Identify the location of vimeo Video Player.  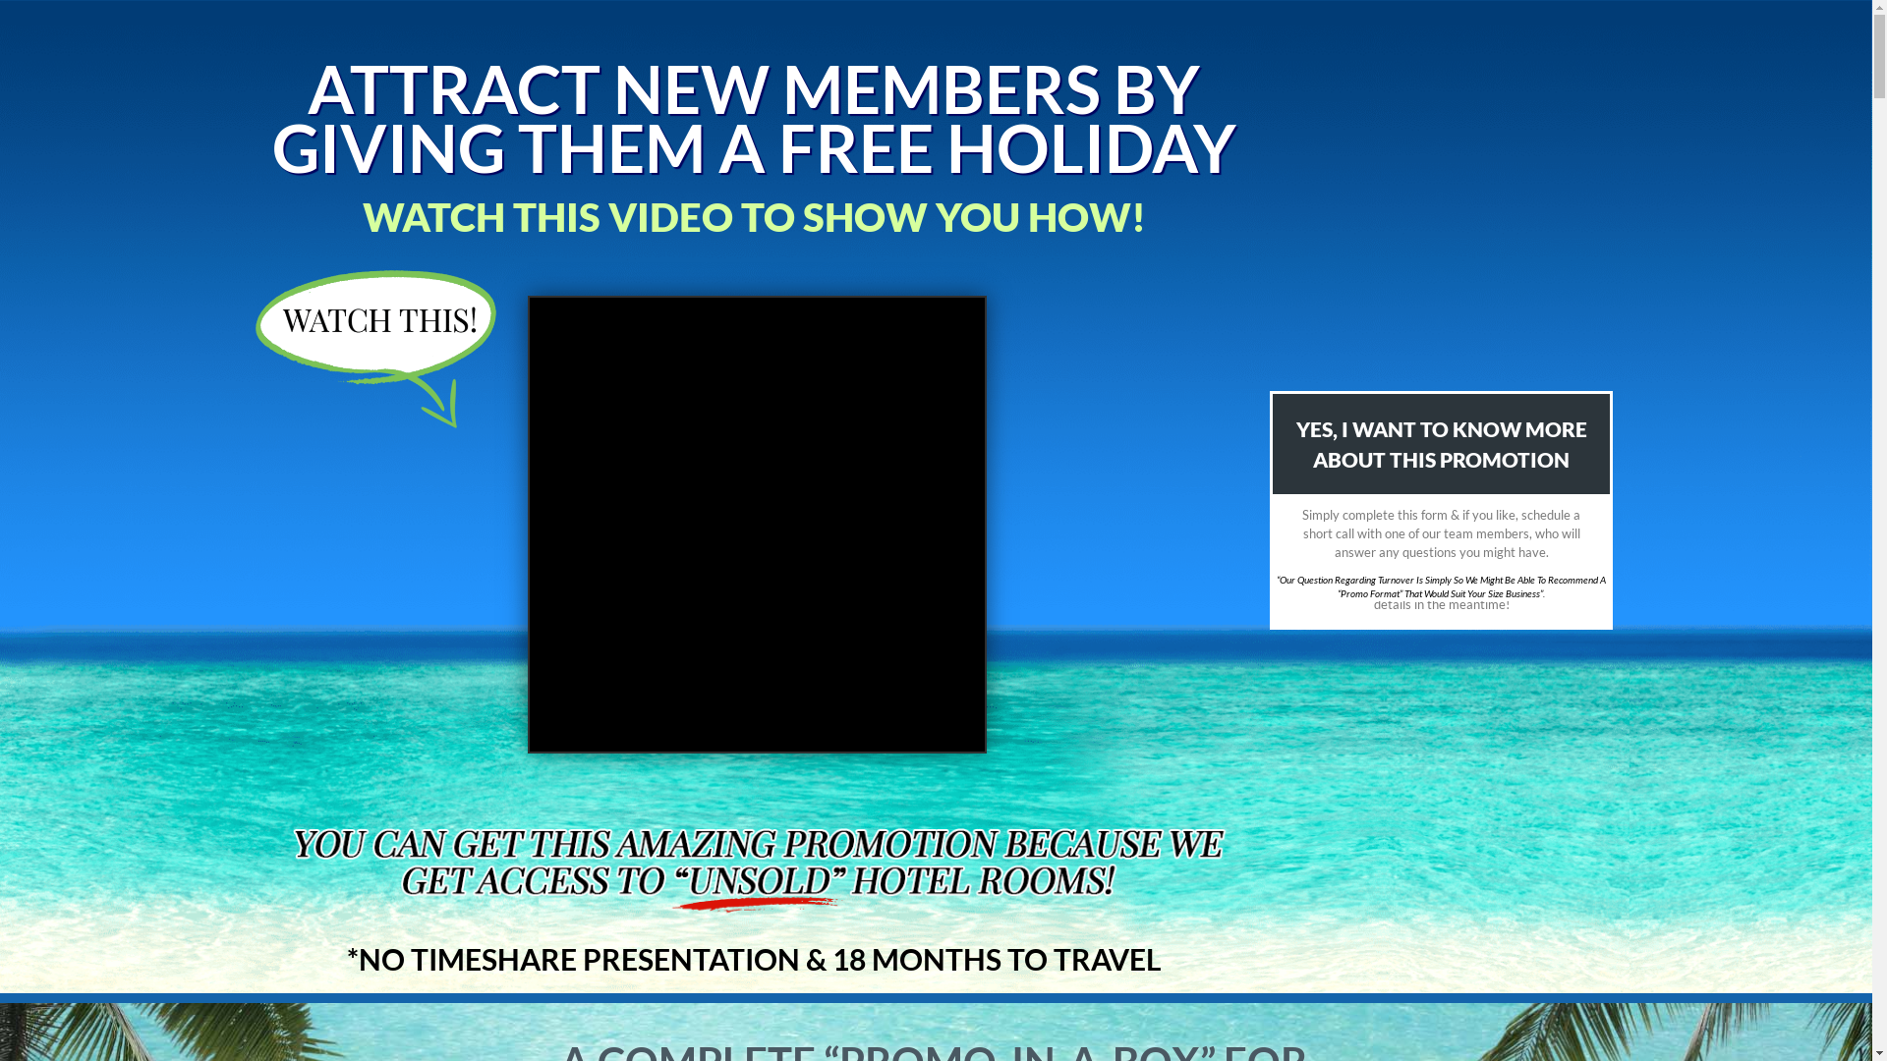
(757, 525).